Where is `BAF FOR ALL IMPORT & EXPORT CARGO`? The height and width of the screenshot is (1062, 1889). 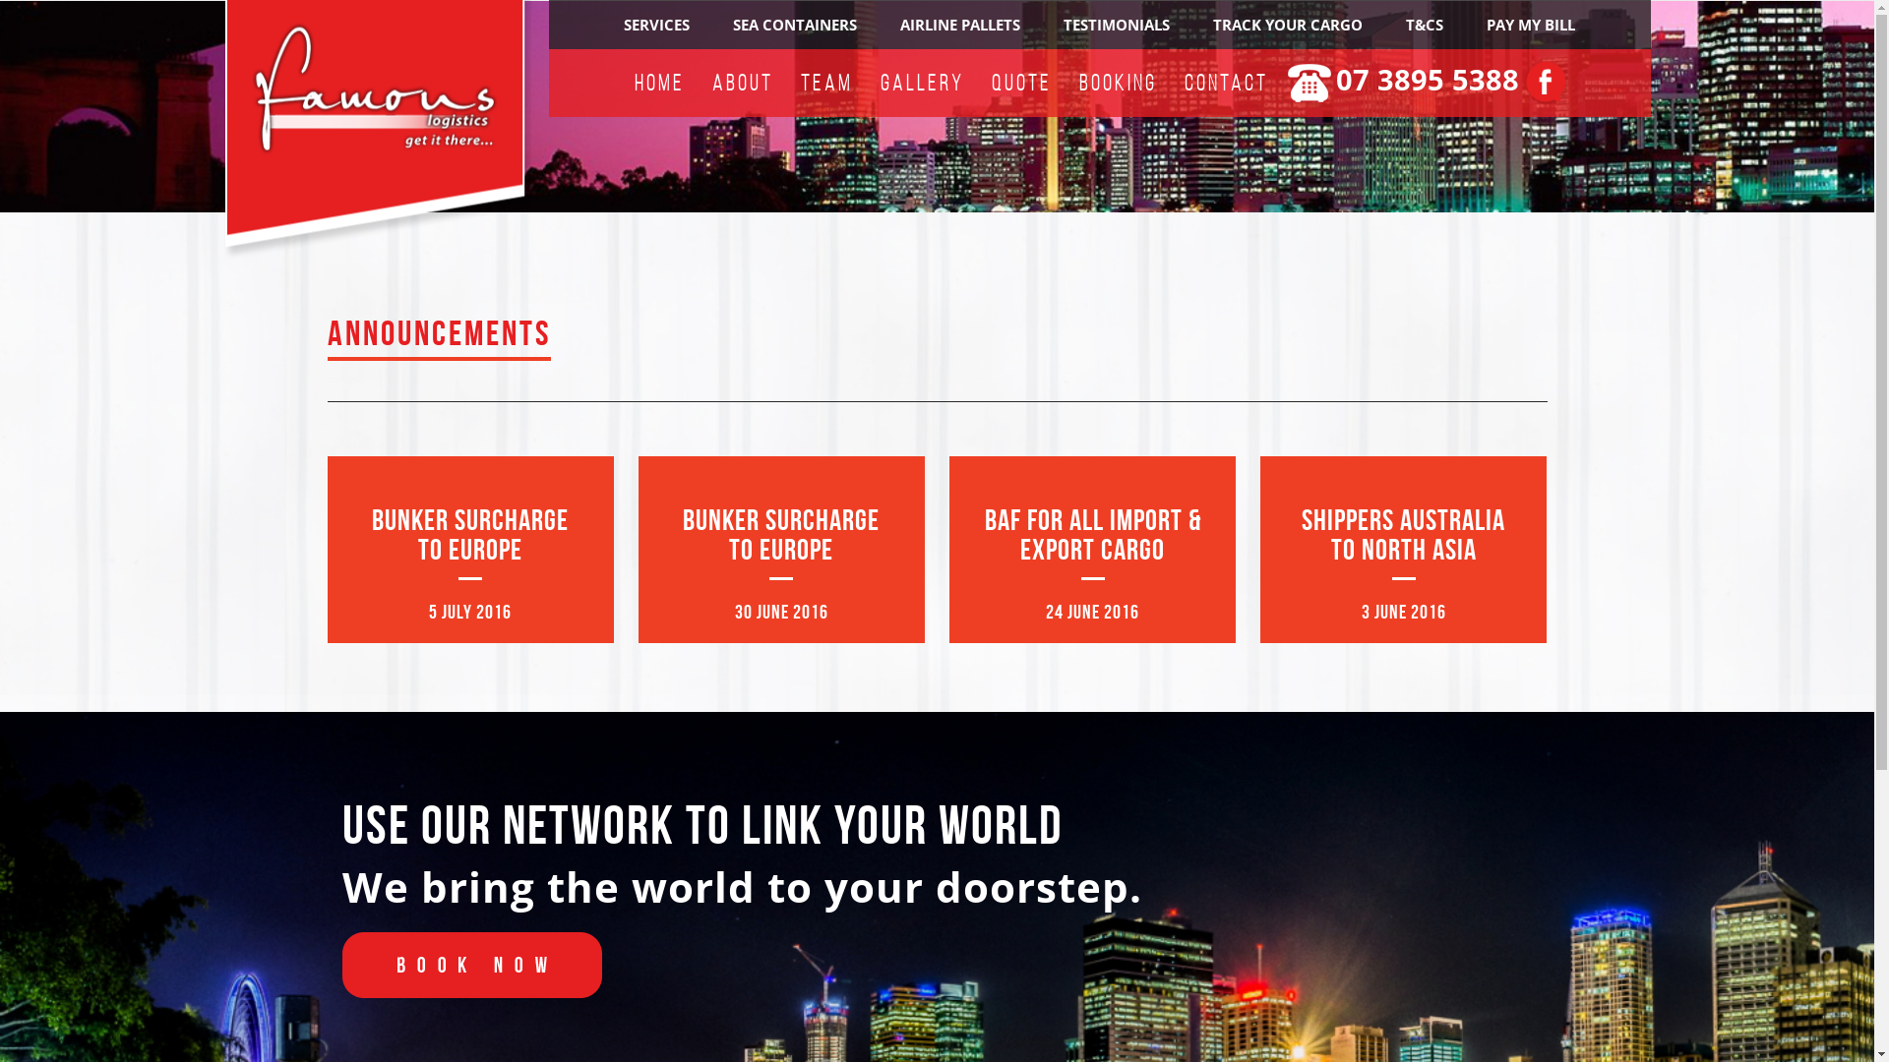 BAF FOR ALL IMPORT & EXPORT CARGO is located at coordinates (1093, 535).